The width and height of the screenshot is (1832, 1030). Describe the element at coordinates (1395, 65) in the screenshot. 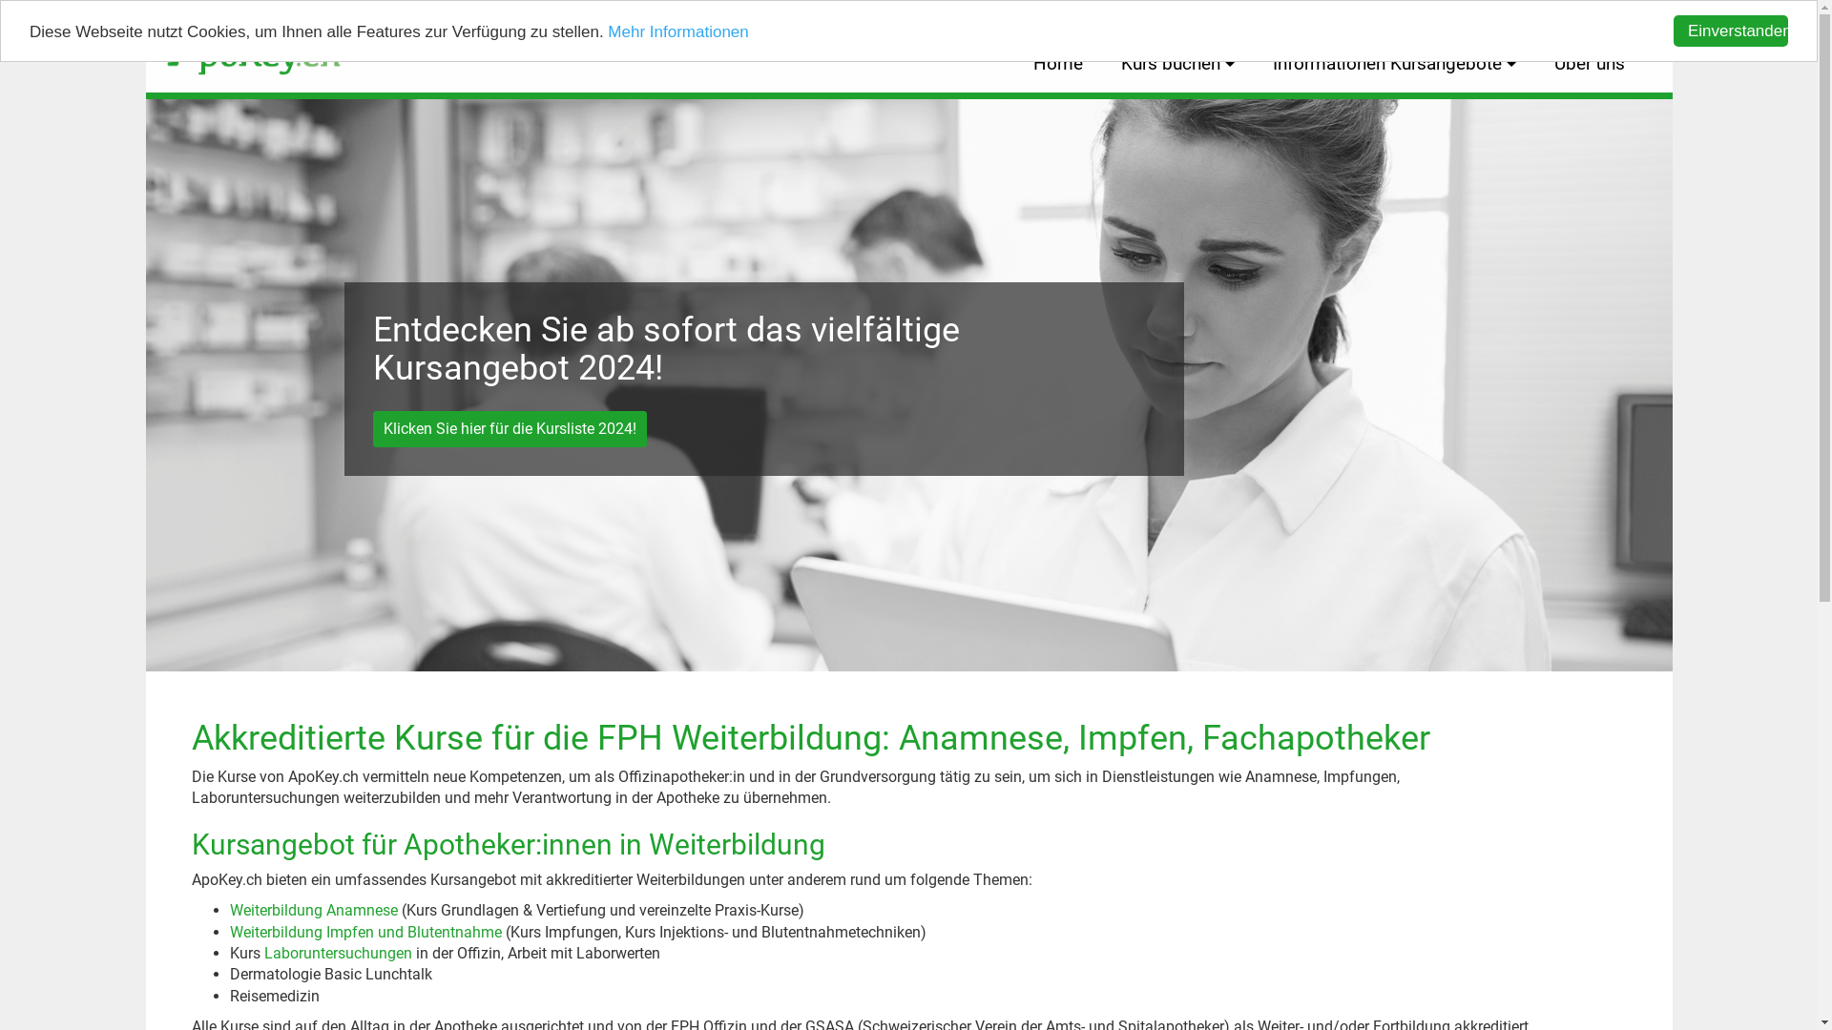

I see `Informationen Kursangebote` at that location.